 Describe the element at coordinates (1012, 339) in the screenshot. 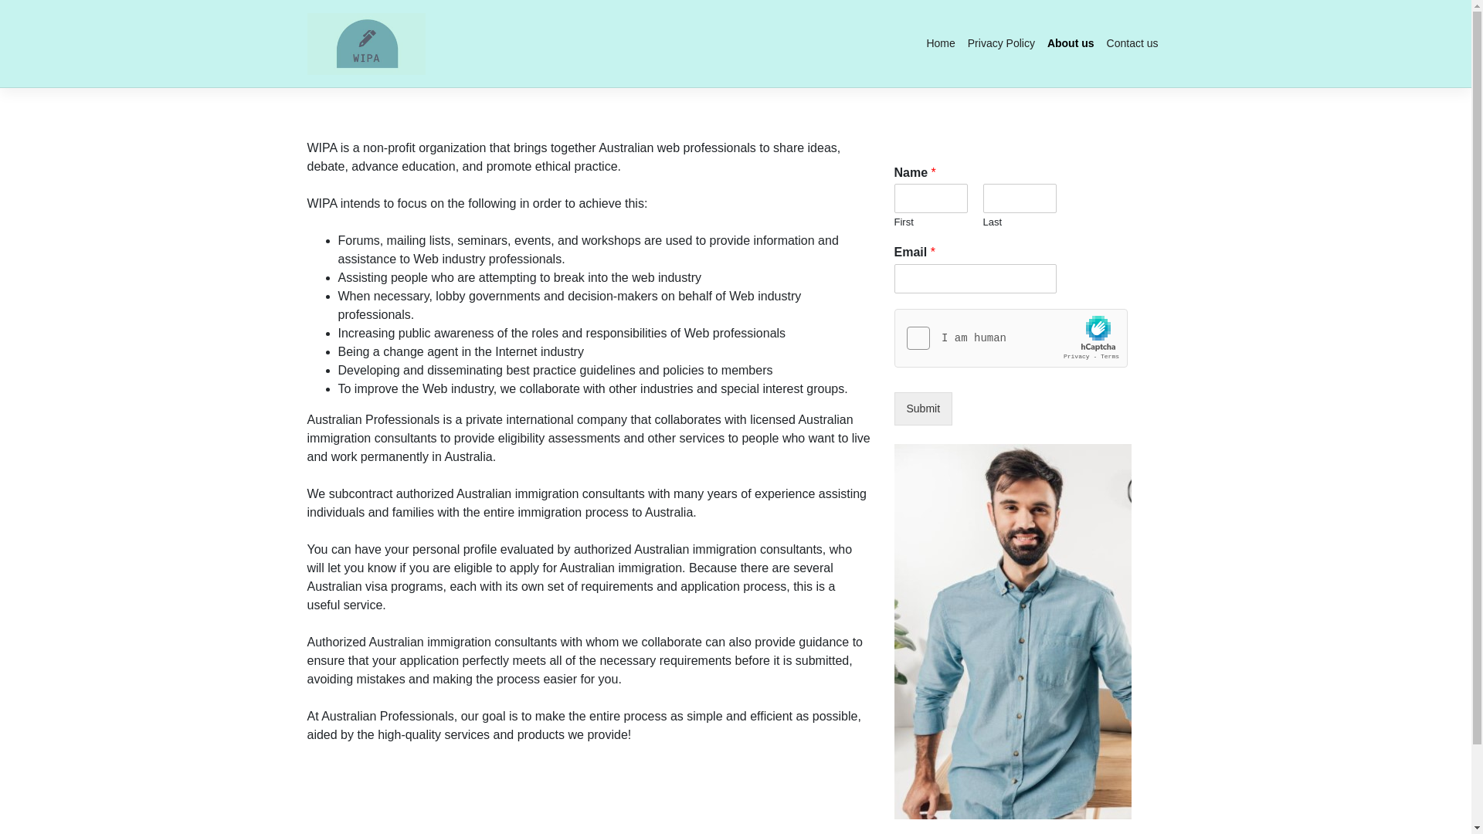

I see `Widget containing checkbox for hCaptcha security challenge` at that location.